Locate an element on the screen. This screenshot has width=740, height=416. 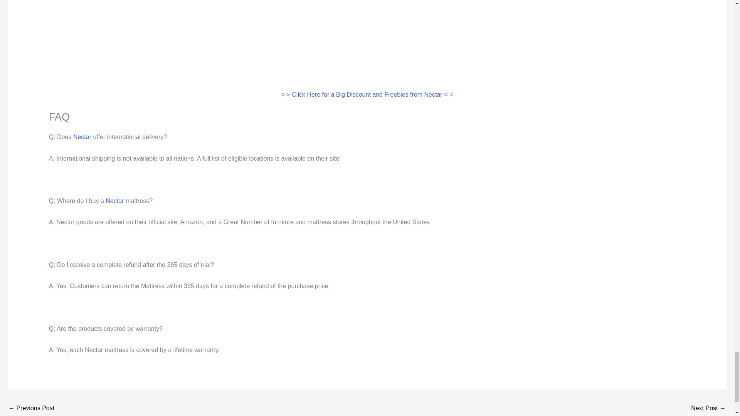
Black Friday Nectar Mattress Sale 2023 is located at coordinates (31, 409).